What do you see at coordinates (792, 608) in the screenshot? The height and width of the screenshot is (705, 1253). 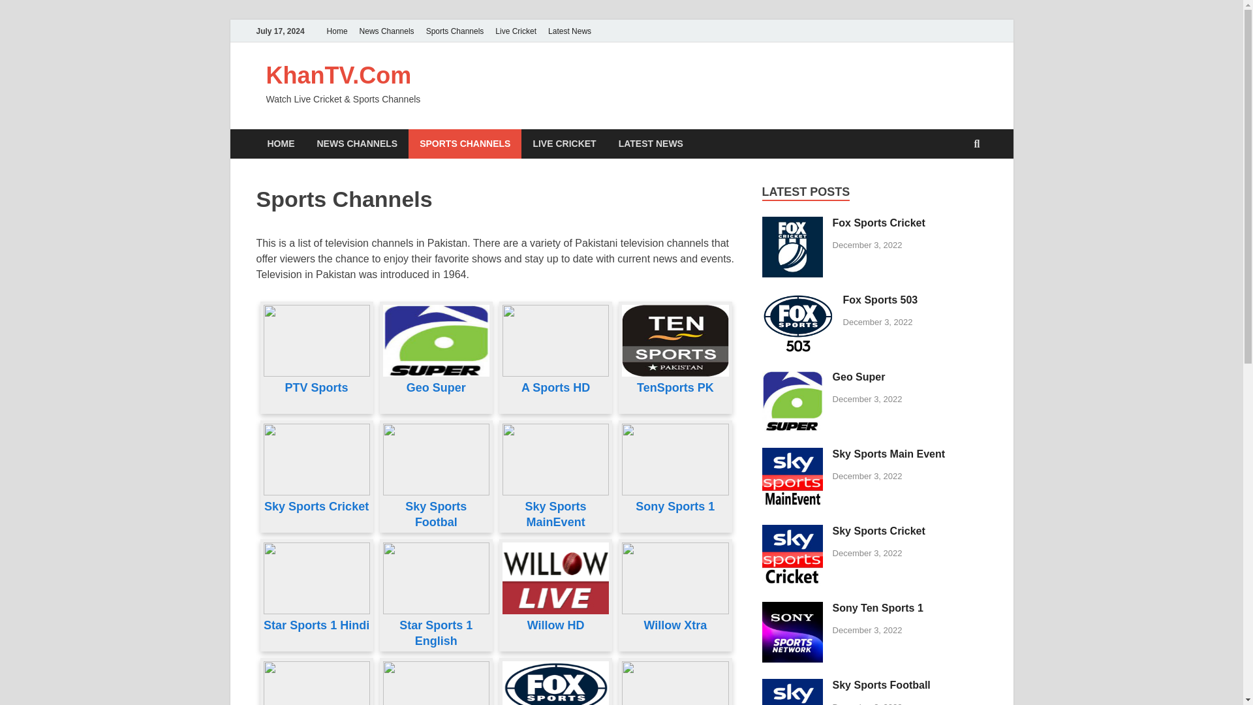 I see `Sony Ten Sports 1` at bounding box center [792, 608].